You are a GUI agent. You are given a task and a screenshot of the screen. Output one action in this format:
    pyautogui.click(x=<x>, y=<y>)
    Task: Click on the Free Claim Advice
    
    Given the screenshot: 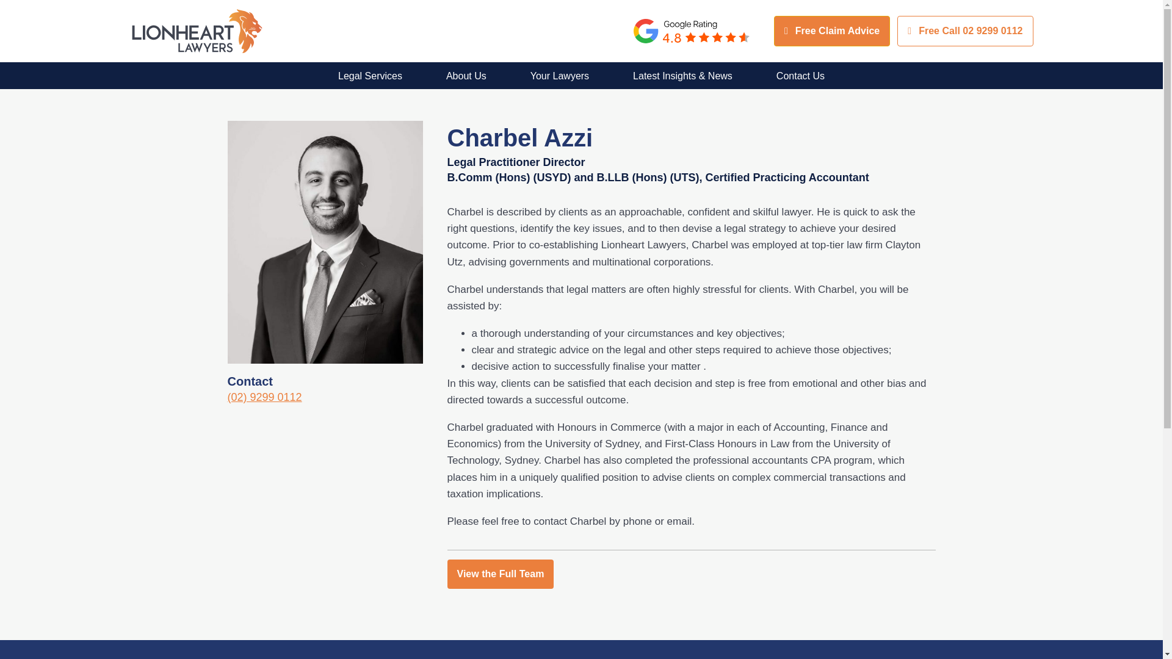 What is the action you would take?
    pyautogui.click(x=831, y=31)
    